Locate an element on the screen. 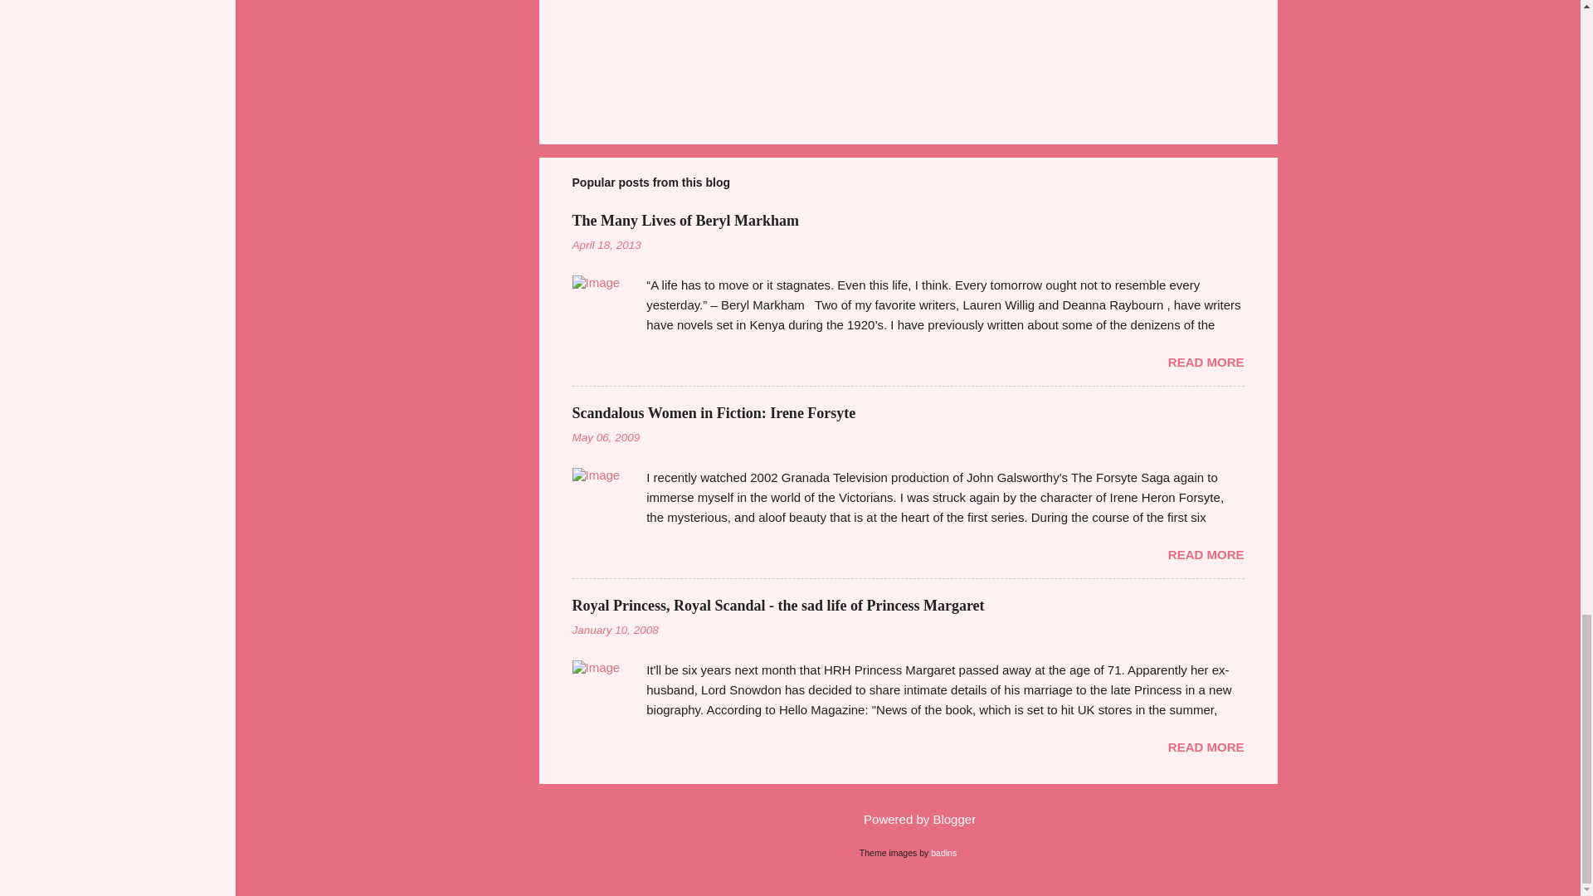 This screenshot has height=896, width=1593. READ MORE is located at coordinates (1206, 747).